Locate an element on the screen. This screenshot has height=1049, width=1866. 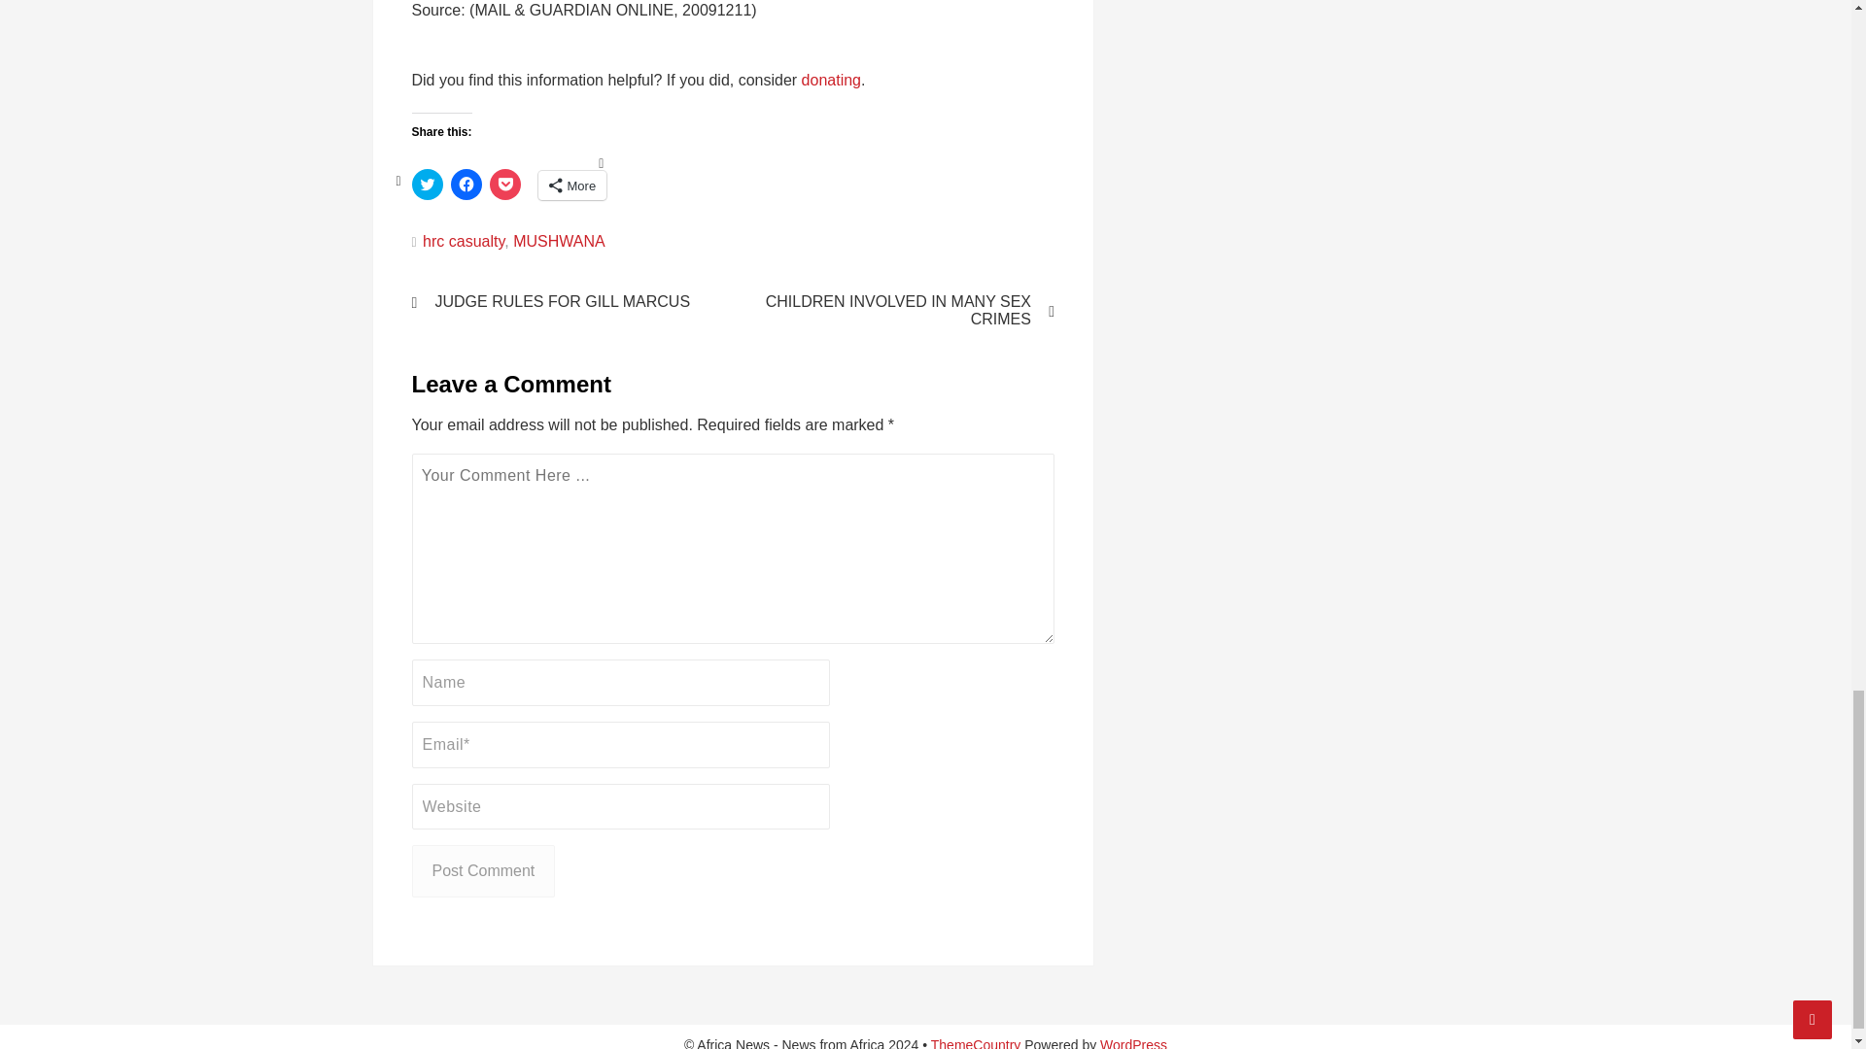
hrc casualty is located at coordinates (463, 241).